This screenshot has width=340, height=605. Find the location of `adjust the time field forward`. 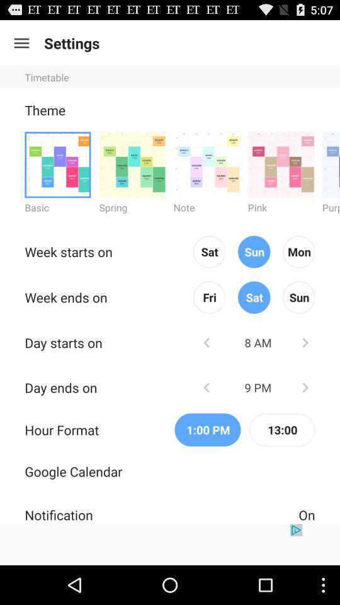

adjust the time field forward is located at coordinates (305, 387).